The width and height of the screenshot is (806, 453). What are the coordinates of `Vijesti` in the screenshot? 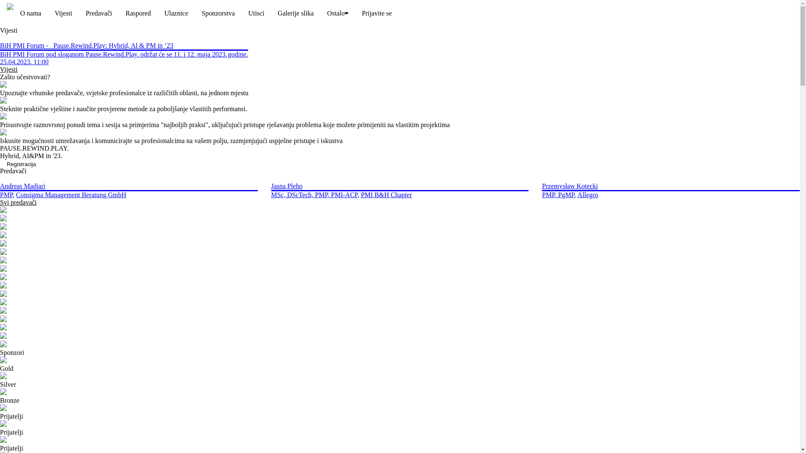 It's located at (9, 70).